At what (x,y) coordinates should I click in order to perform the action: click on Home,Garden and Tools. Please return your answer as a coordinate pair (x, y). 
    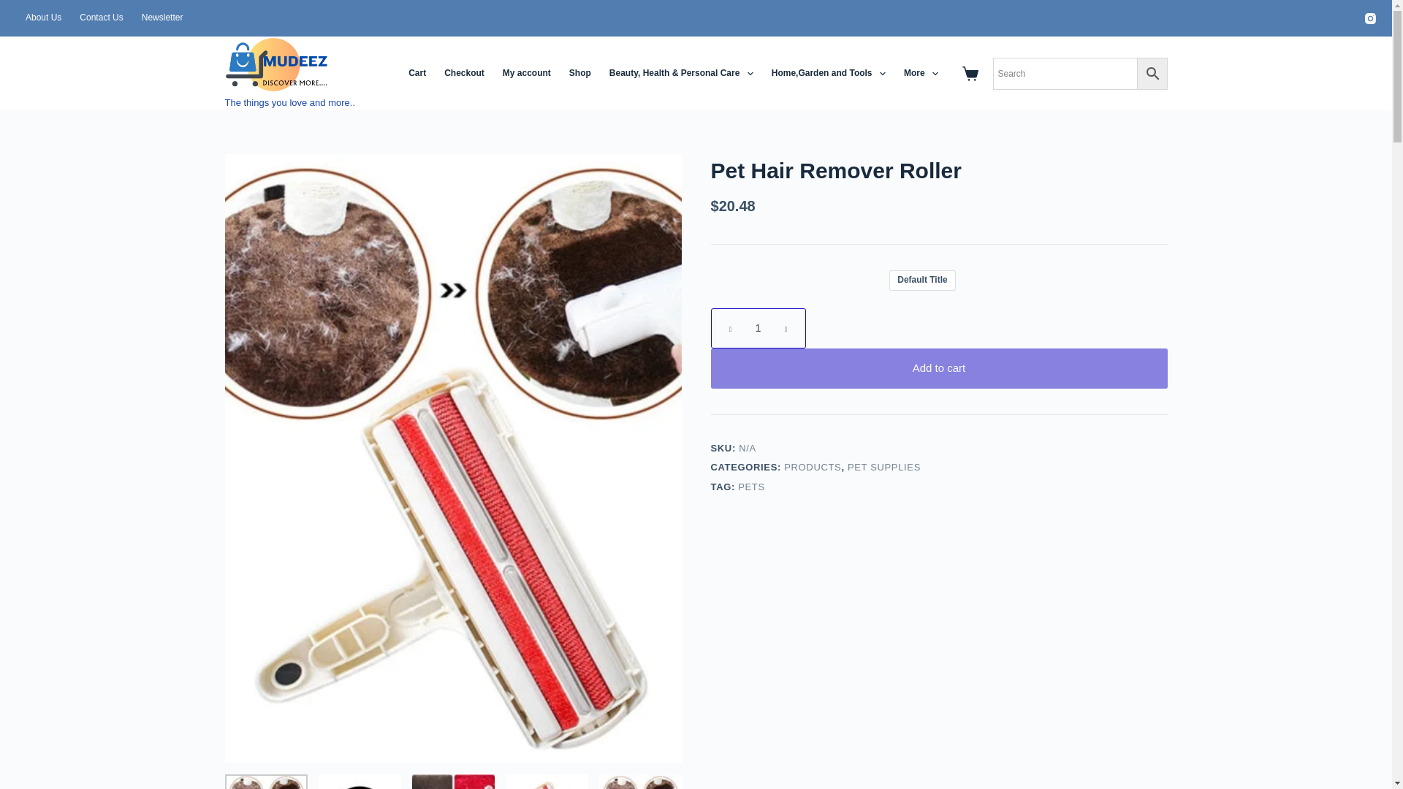
    Looking at the image, I should click on (828, 73).